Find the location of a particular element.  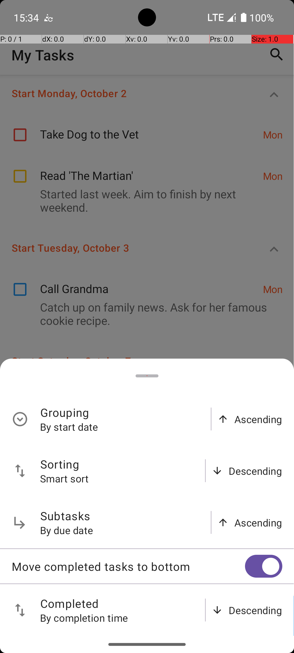

Sorting is located at coordinates (60, 464).